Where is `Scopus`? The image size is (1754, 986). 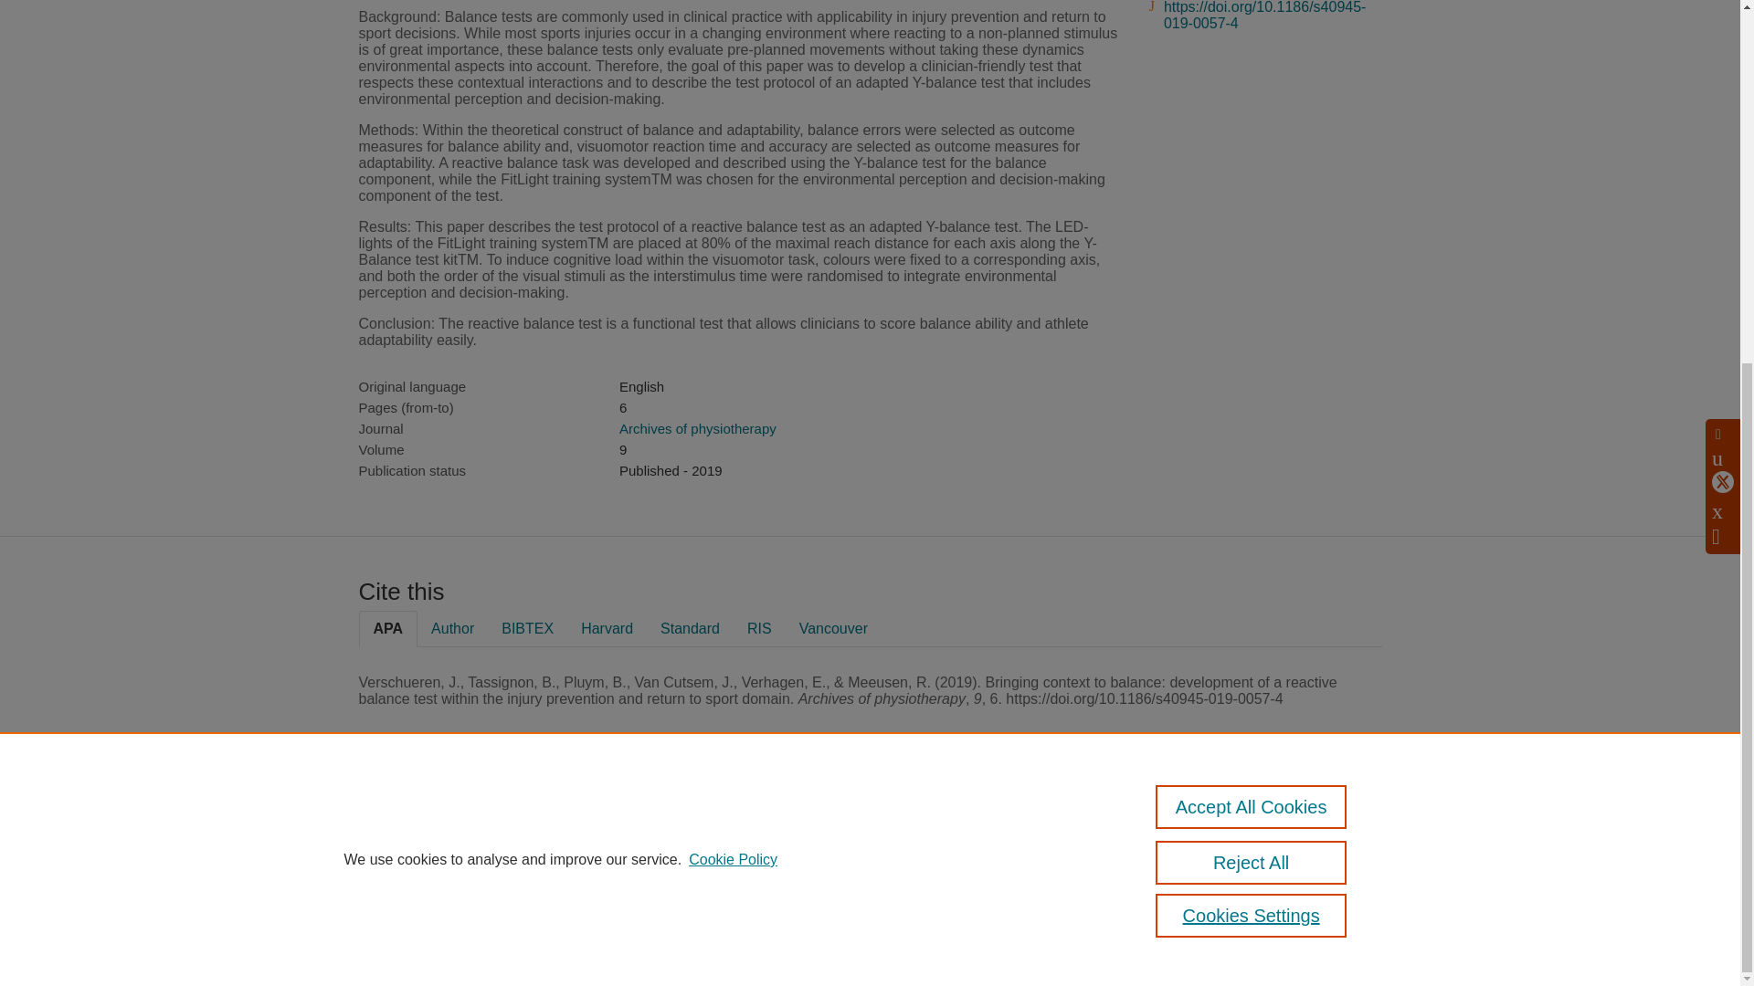
Scopus is located at coordinates (775, 825).